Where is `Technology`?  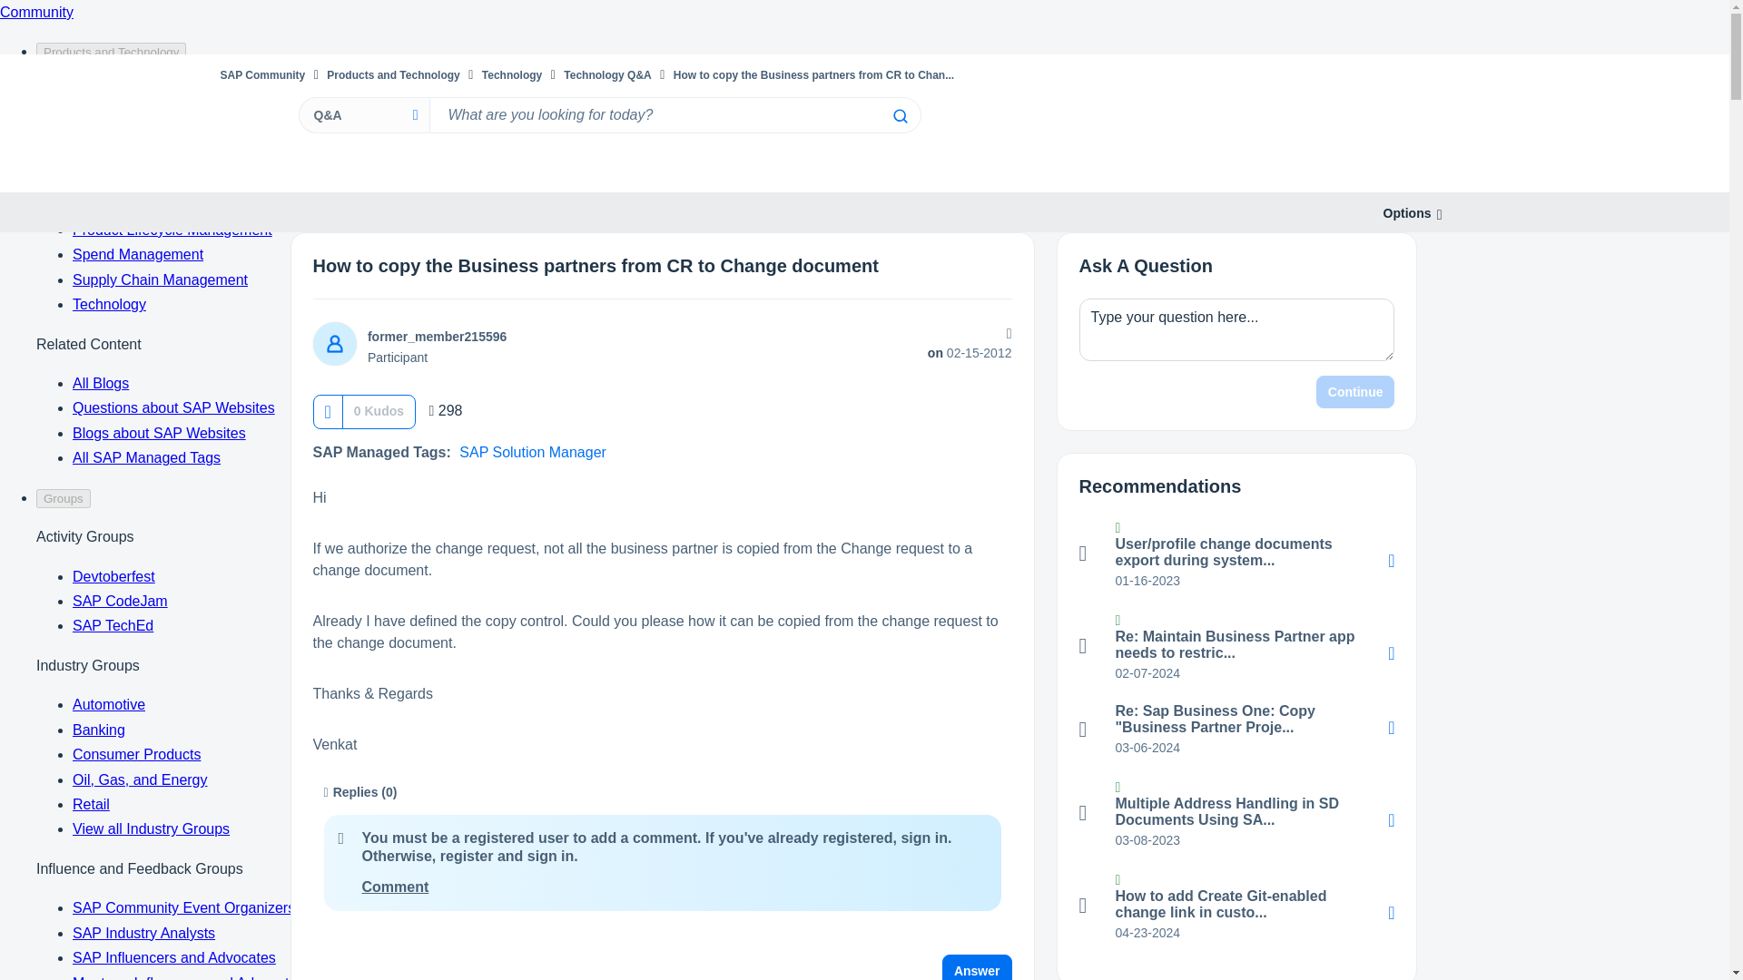
Technology is located at coordinates (512, 74).